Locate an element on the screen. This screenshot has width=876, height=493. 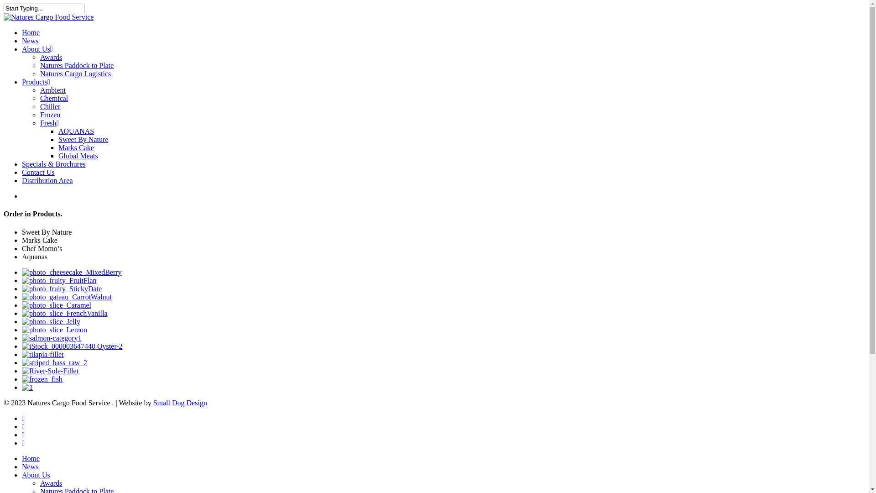
Fresh is located at coordinates (49, 123).